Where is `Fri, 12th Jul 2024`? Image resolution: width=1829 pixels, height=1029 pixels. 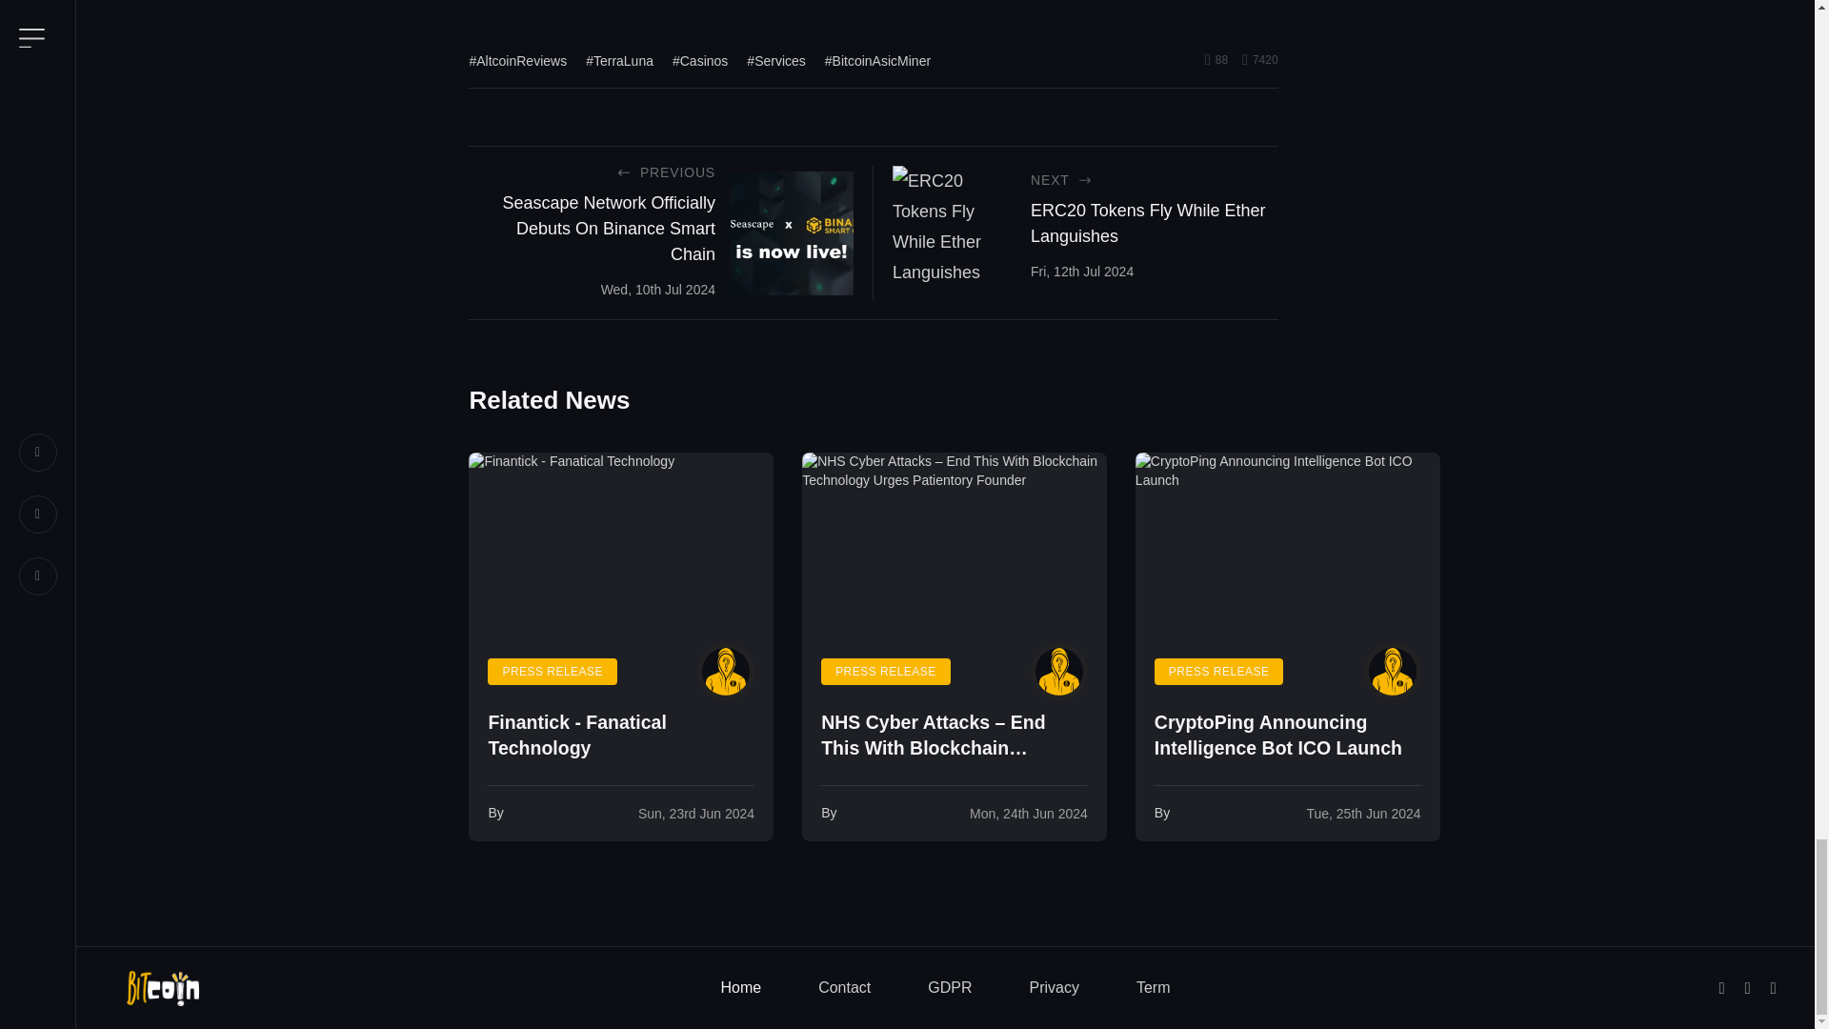 Fri, 12th Jul 2024 is located at coordinates (1082, 271).